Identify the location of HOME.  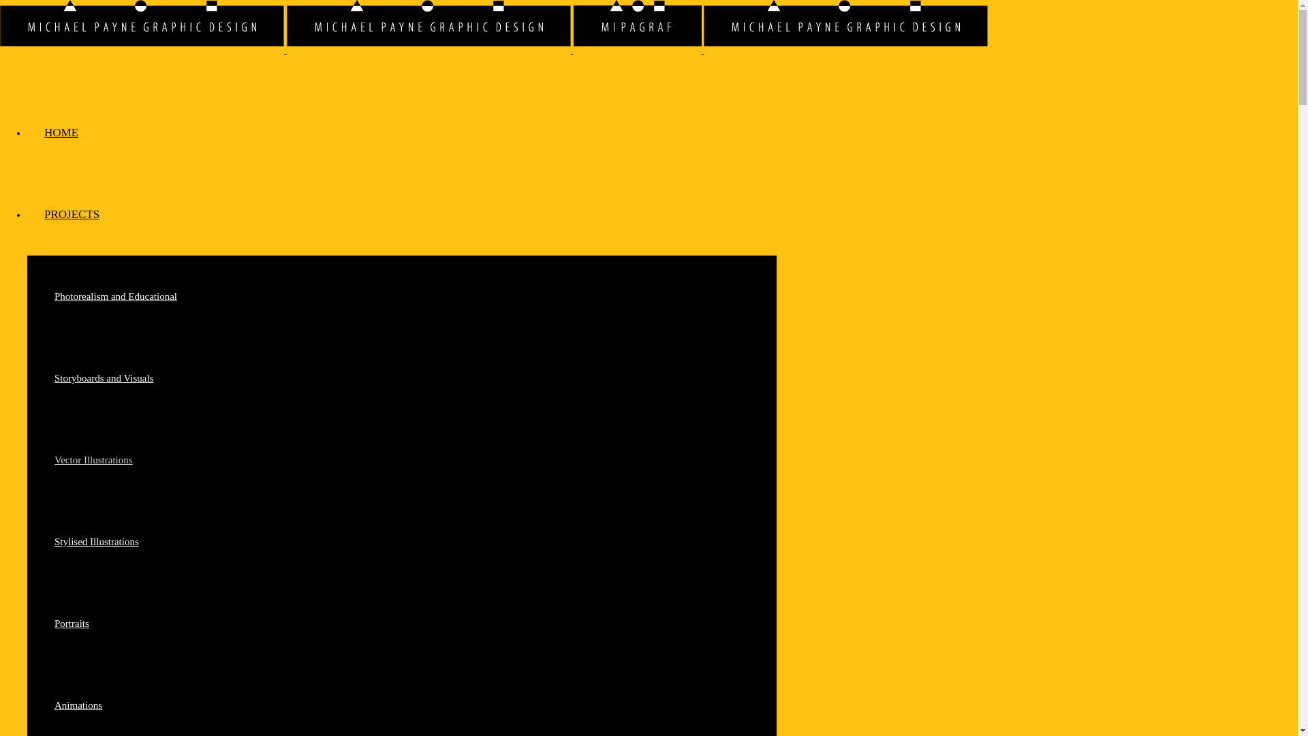
(61, 132).